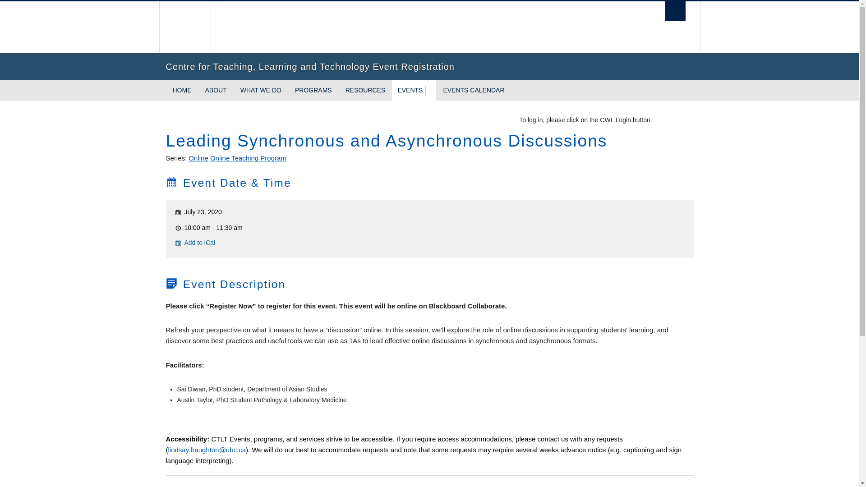  What do you see at coordinates (182, 90) in the screenshot?
I see `HOME` at bounding box center [182, 90].